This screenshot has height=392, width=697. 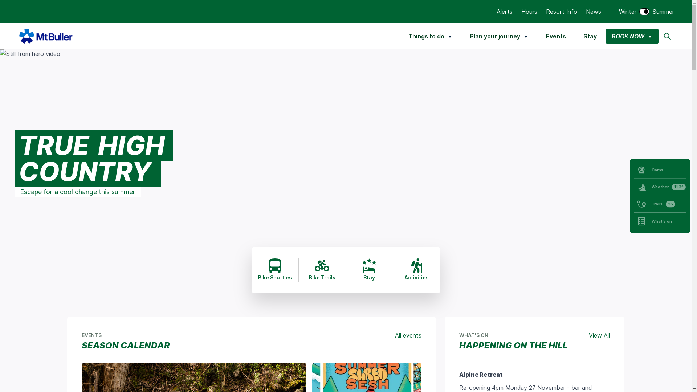 I want to click on Bike Shuttles, so click(x=274, y=269).